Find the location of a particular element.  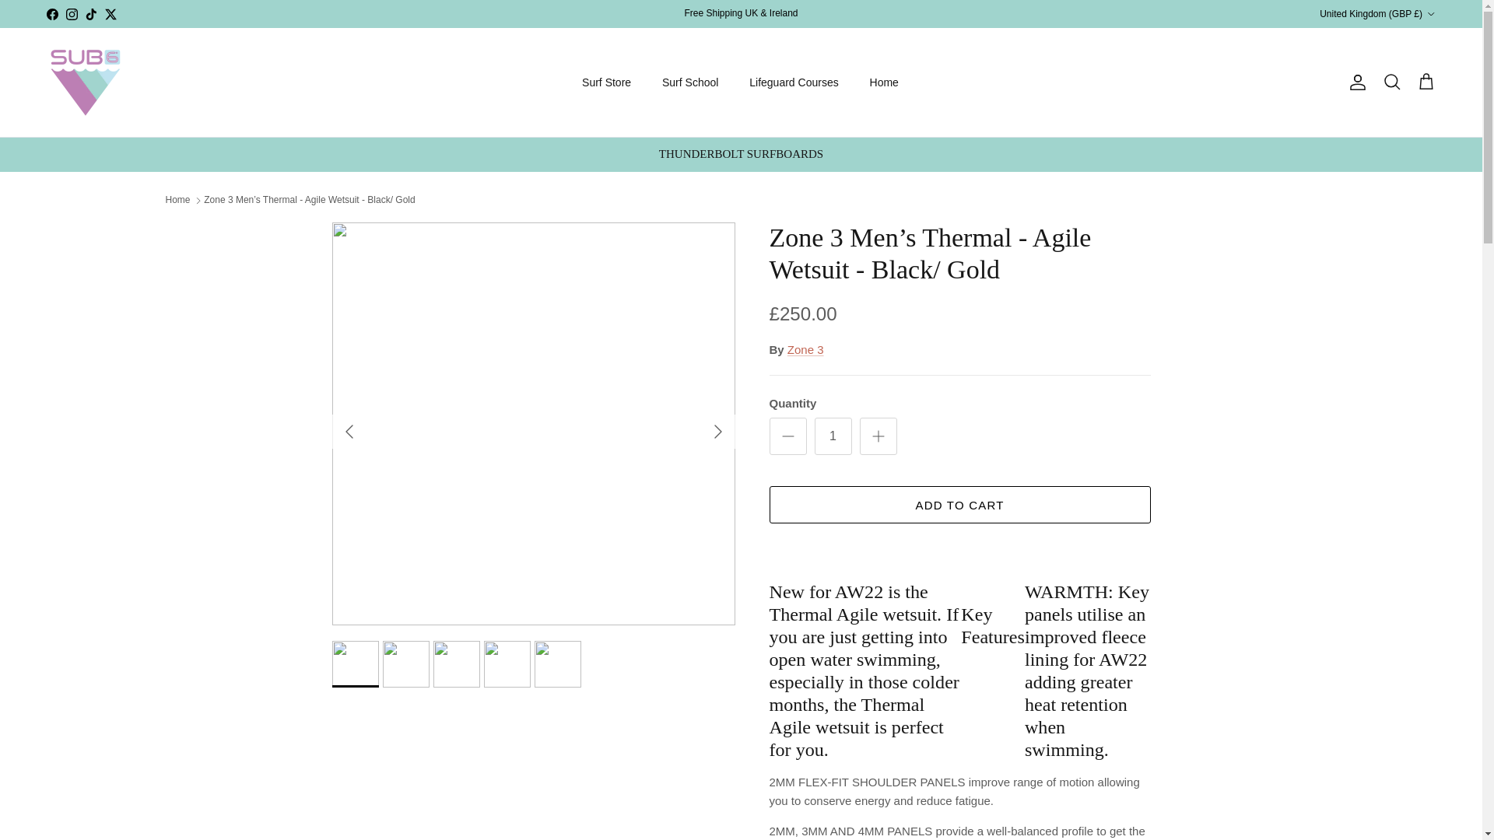

Cart is located at coordinates (1426, 82).